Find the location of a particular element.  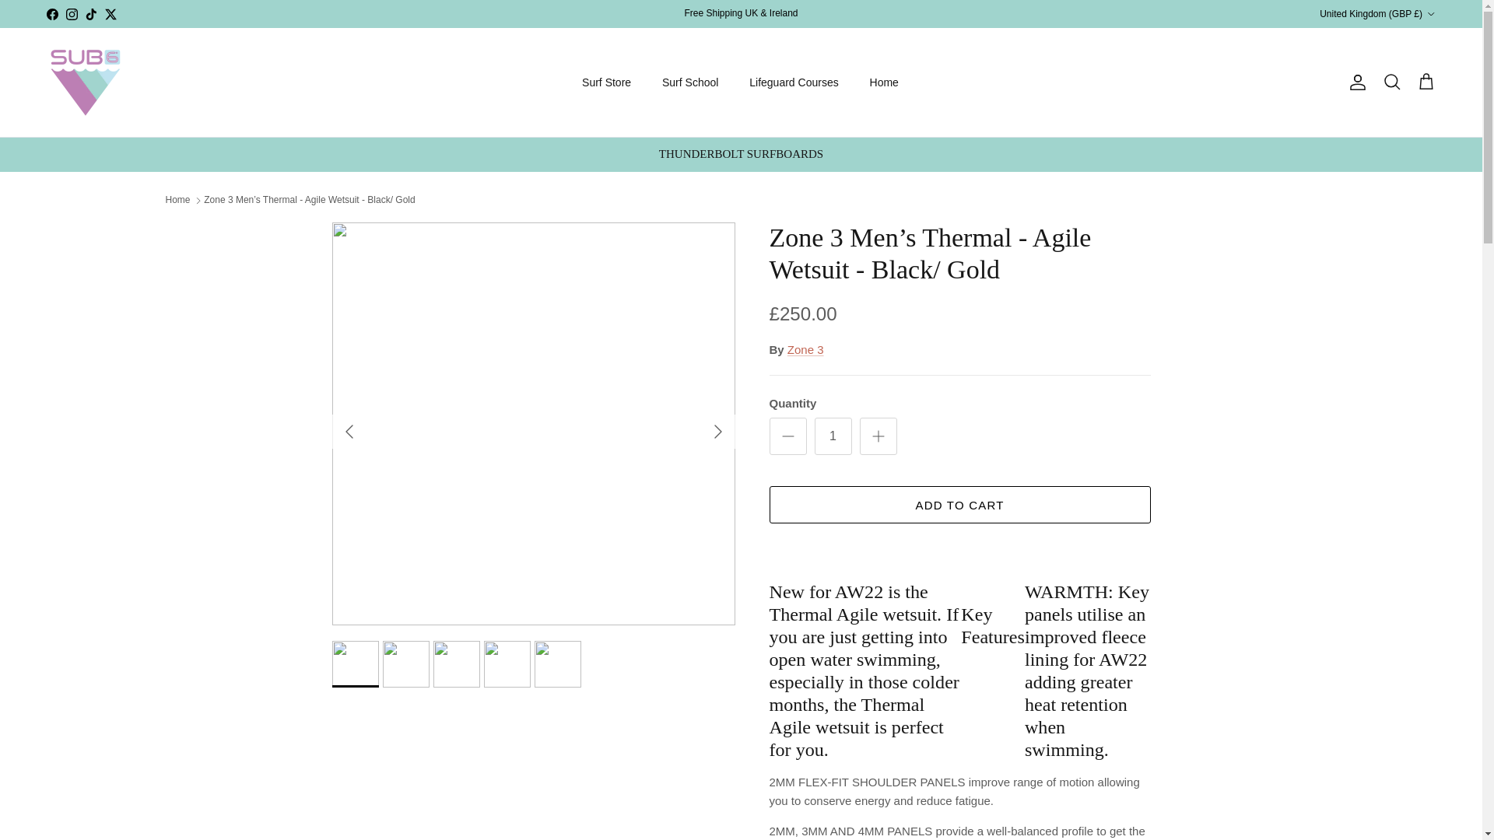

Cart is located at coordinates (1426, 82).